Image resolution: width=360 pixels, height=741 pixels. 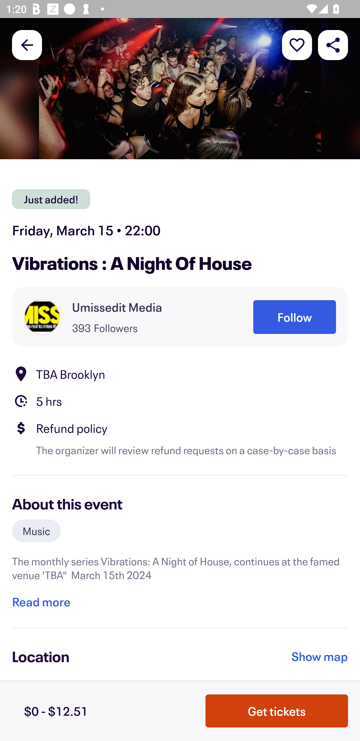 I want to click on Location TBA Brooklyn, so click(x=180, y=374).